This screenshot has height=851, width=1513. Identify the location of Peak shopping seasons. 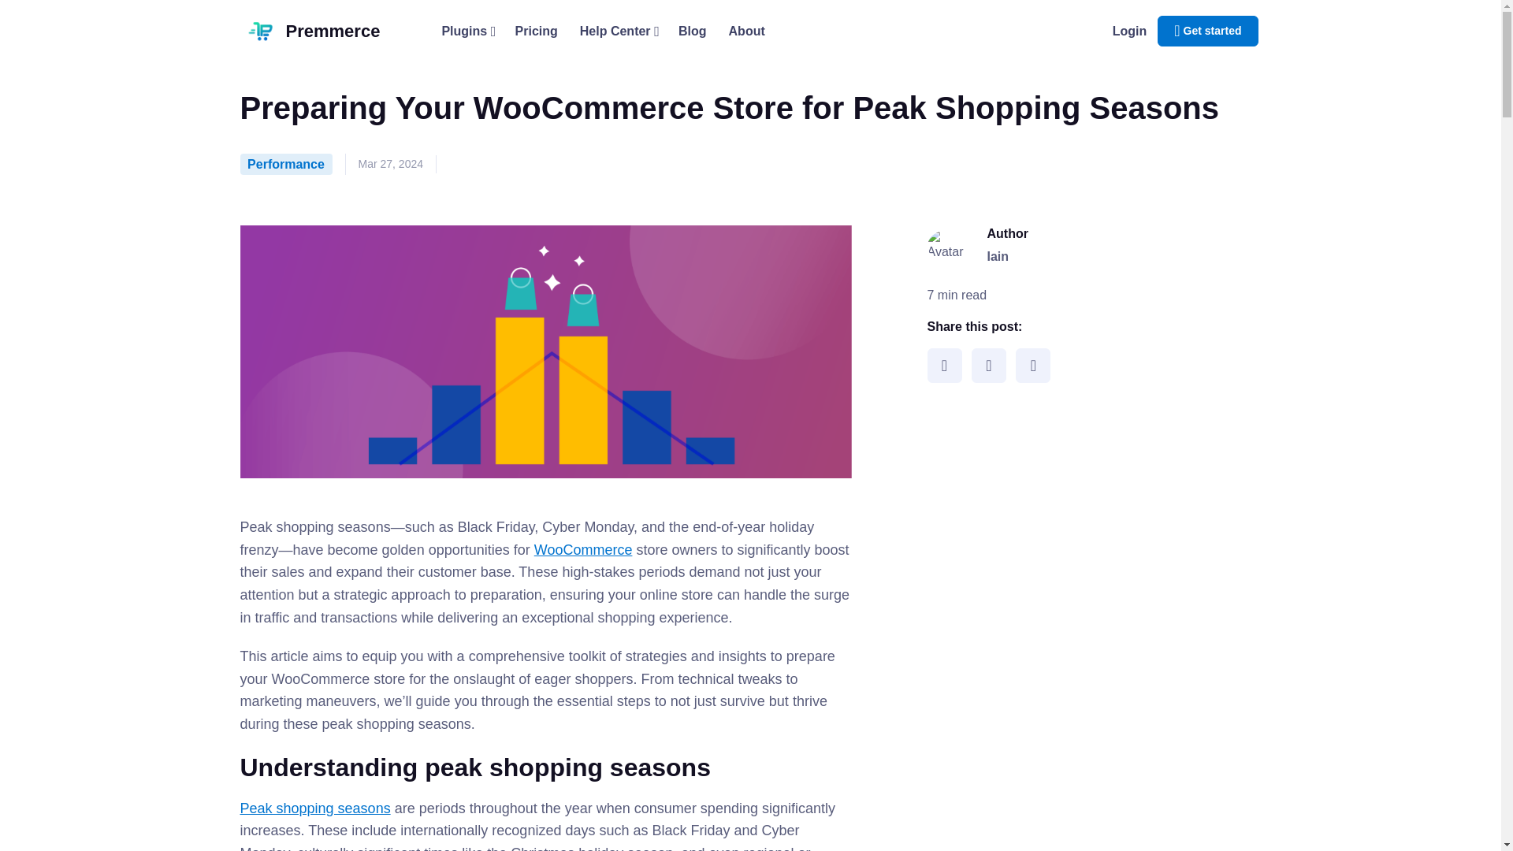
(314, 808).